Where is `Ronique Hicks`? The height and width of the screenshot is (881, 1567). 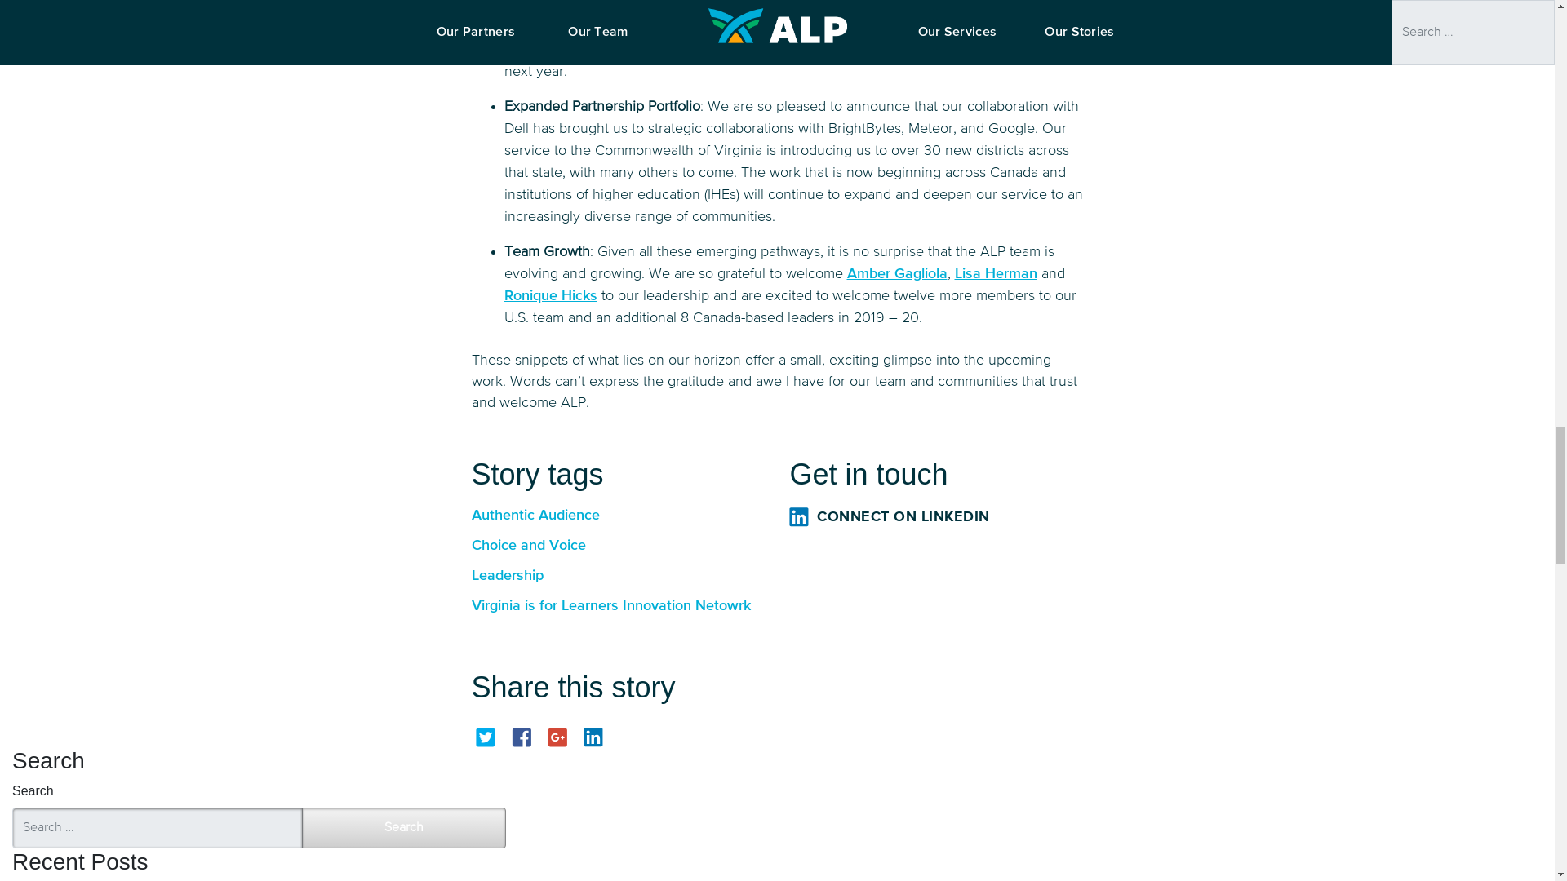
Ronique Hicks is located at coordinates (550, 295).